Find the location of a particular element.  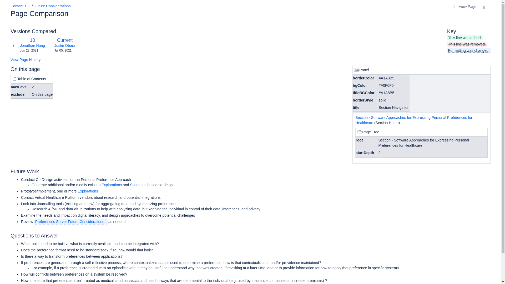

Jonathan Hung is located at coordinates (465, 7).